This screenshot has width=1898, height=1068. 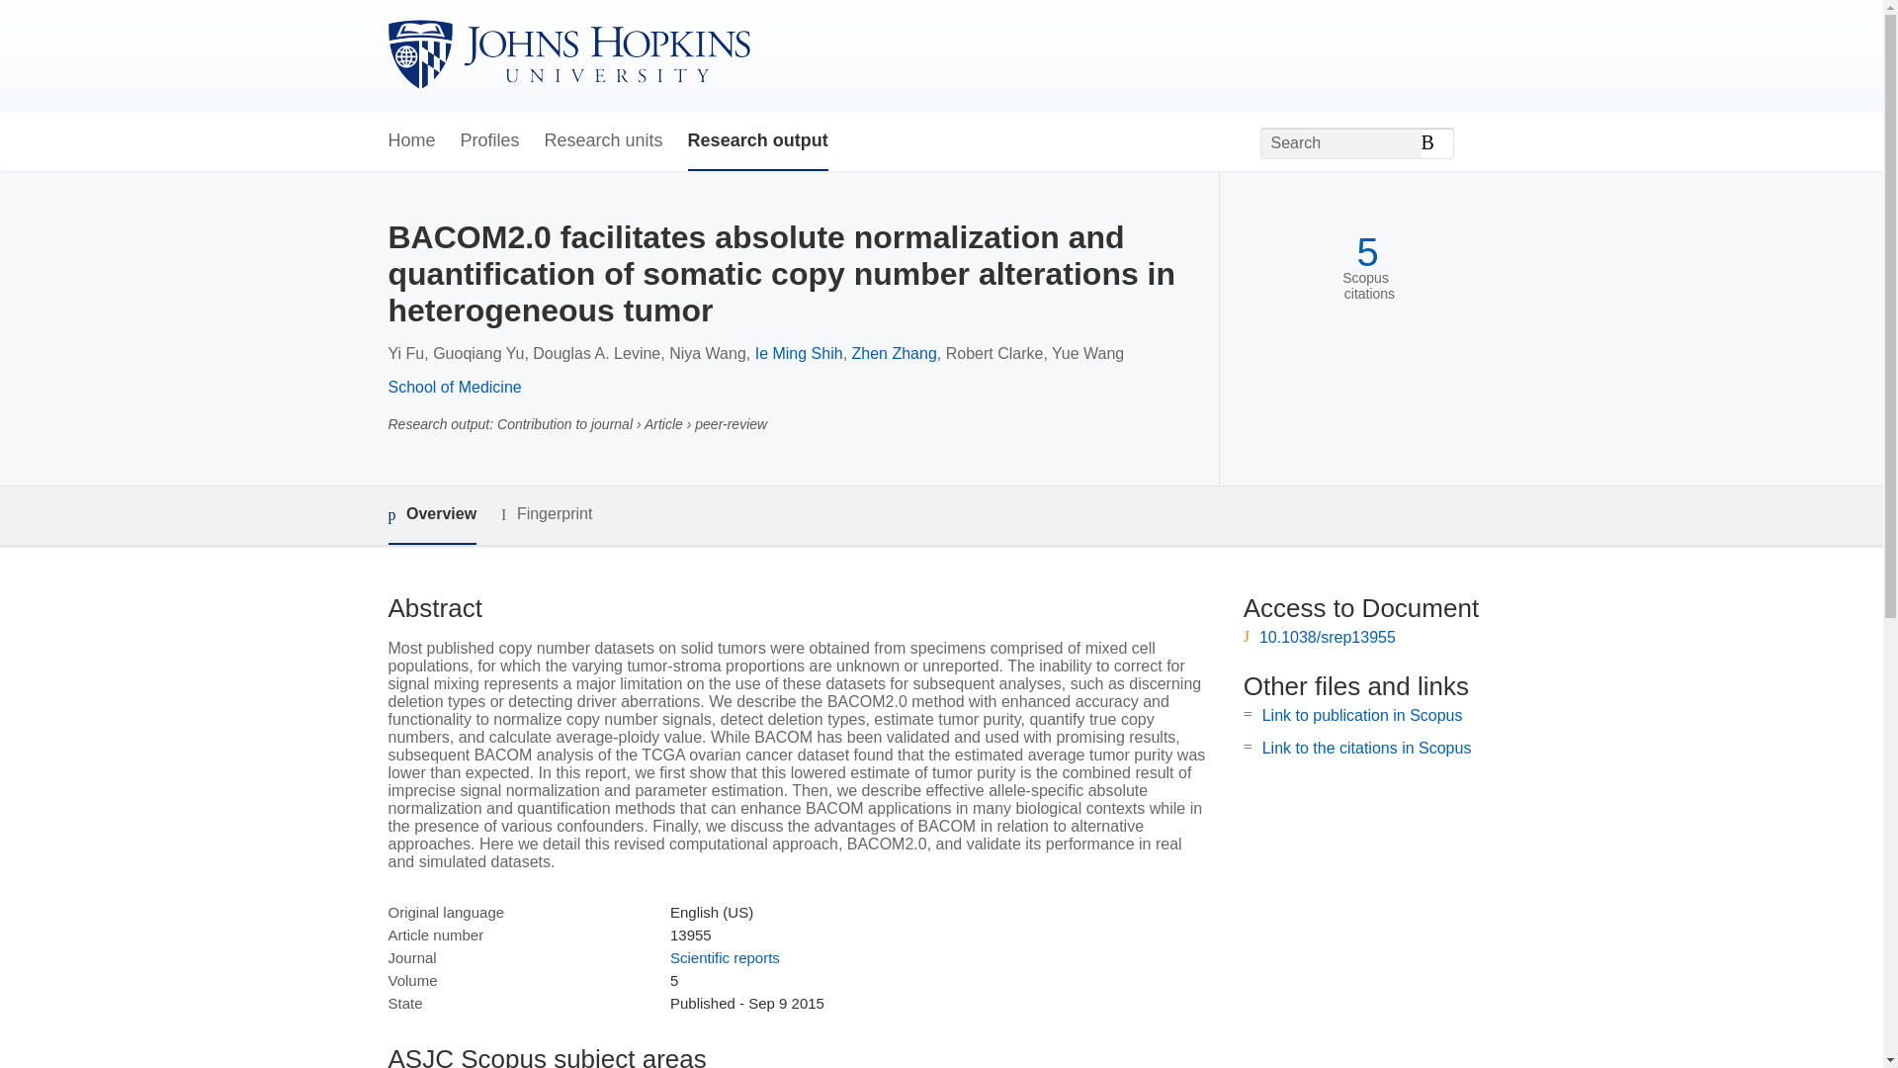 I want to click on Link to publication in Scopus, so click(x=1362, y=715).